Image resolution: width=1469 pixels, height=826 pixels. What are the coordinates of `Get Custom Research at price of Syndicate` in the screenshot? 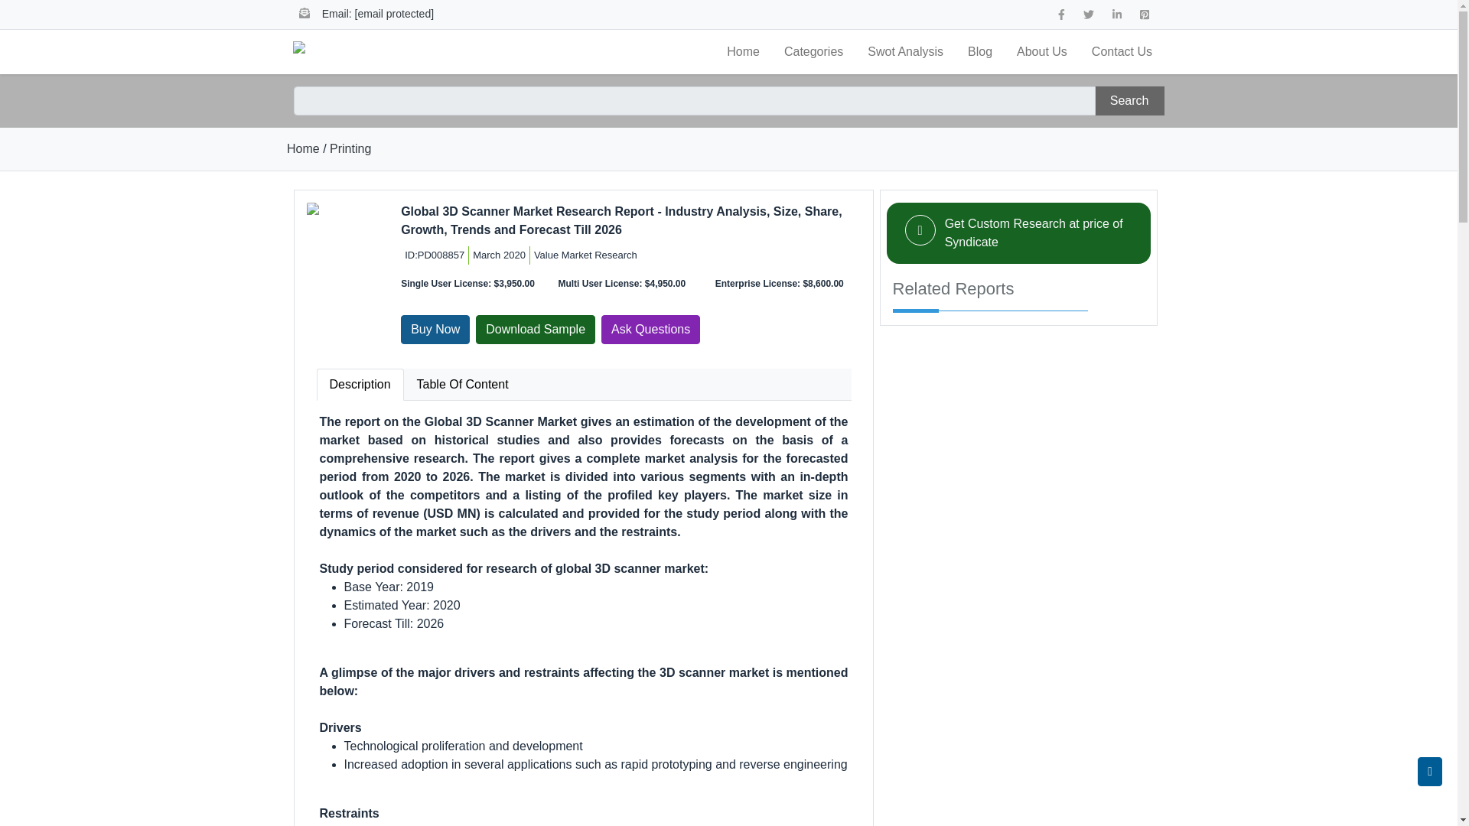 It's located at (1034, 233).